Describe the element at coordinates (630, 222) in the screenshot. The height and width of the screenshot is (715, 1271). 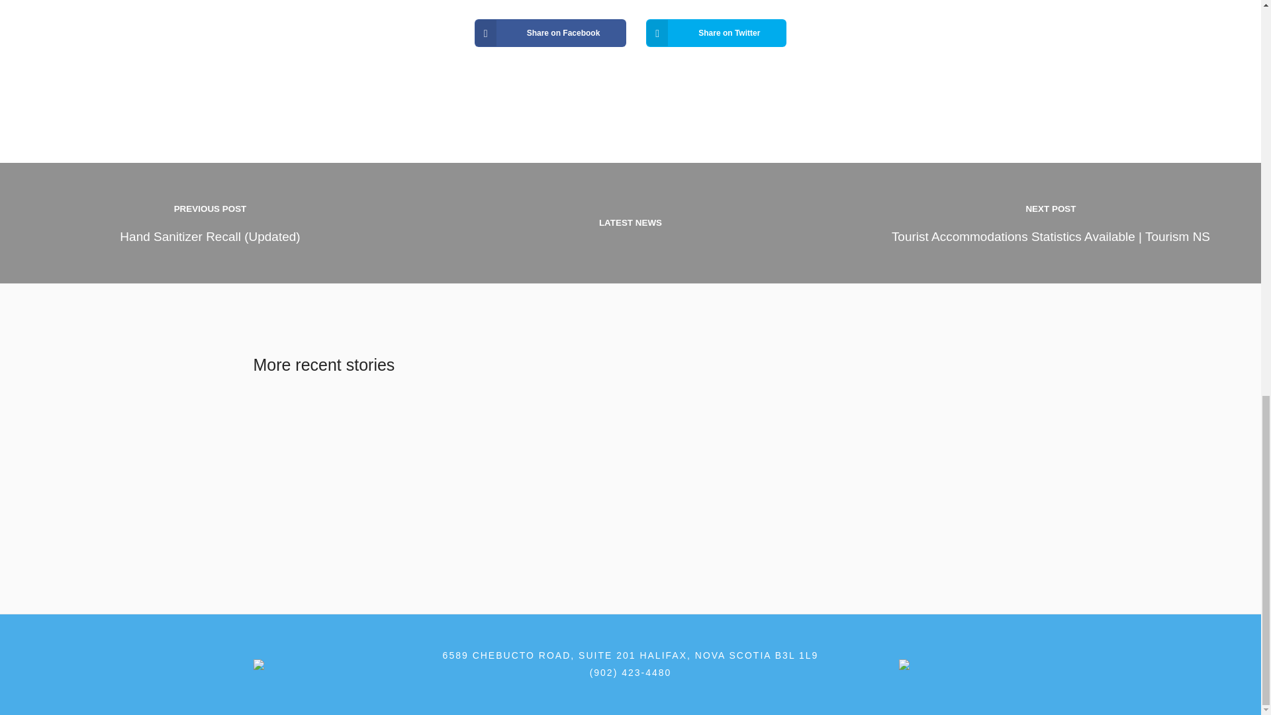
I see `LATEST NEWS` at that location.